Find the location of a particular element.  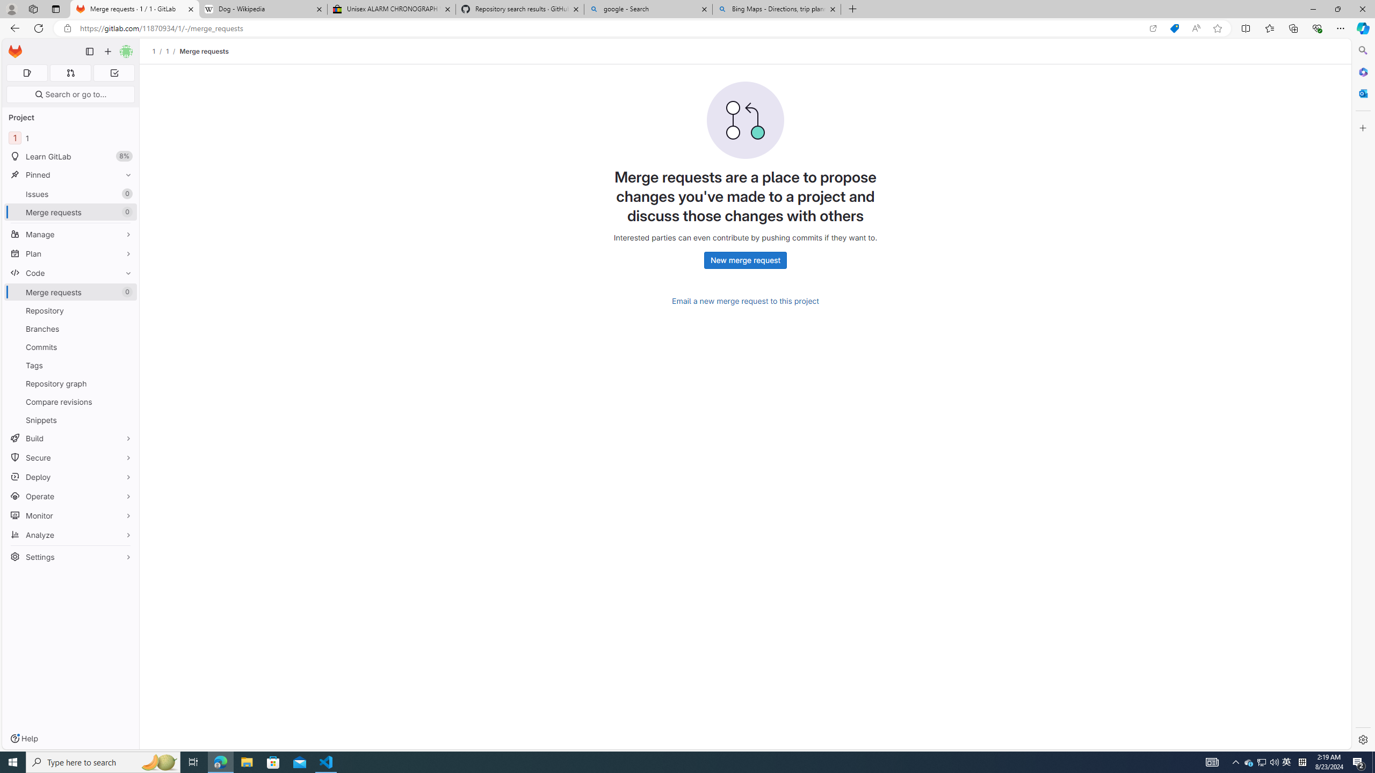

Merge requests 0 is located at coordinates (70, 73).